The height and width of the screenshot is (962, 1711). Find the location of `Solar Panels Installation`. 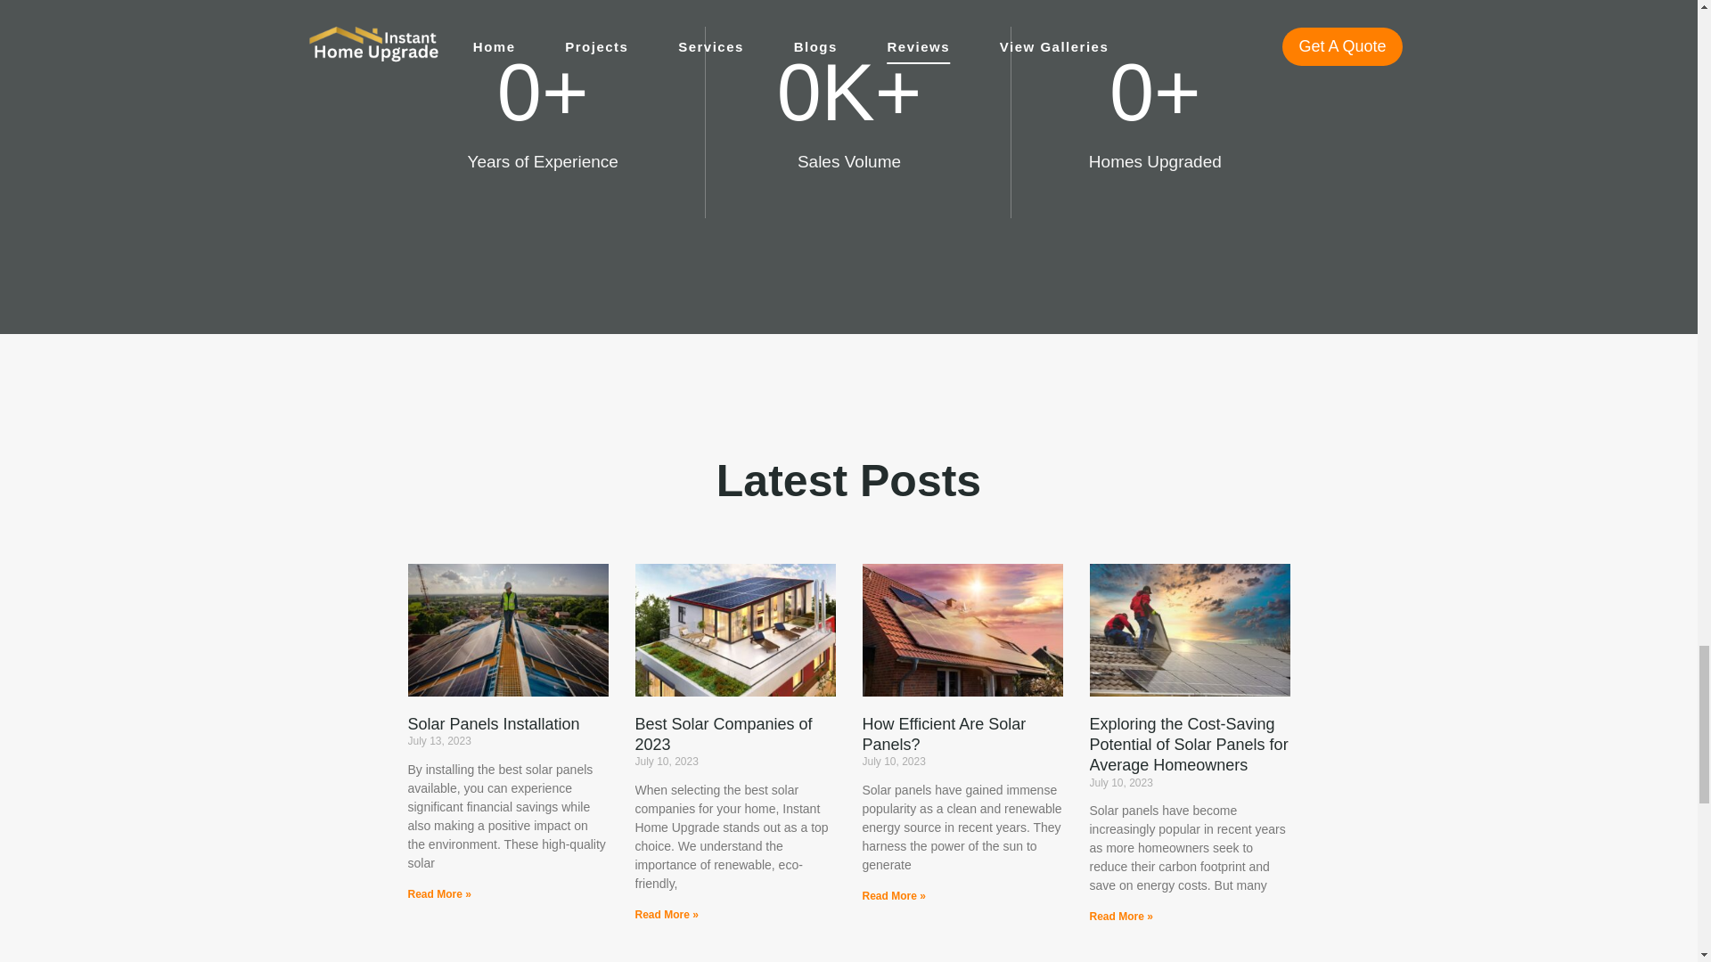

Solar Panels Installation is located at coordinates (494, 723).